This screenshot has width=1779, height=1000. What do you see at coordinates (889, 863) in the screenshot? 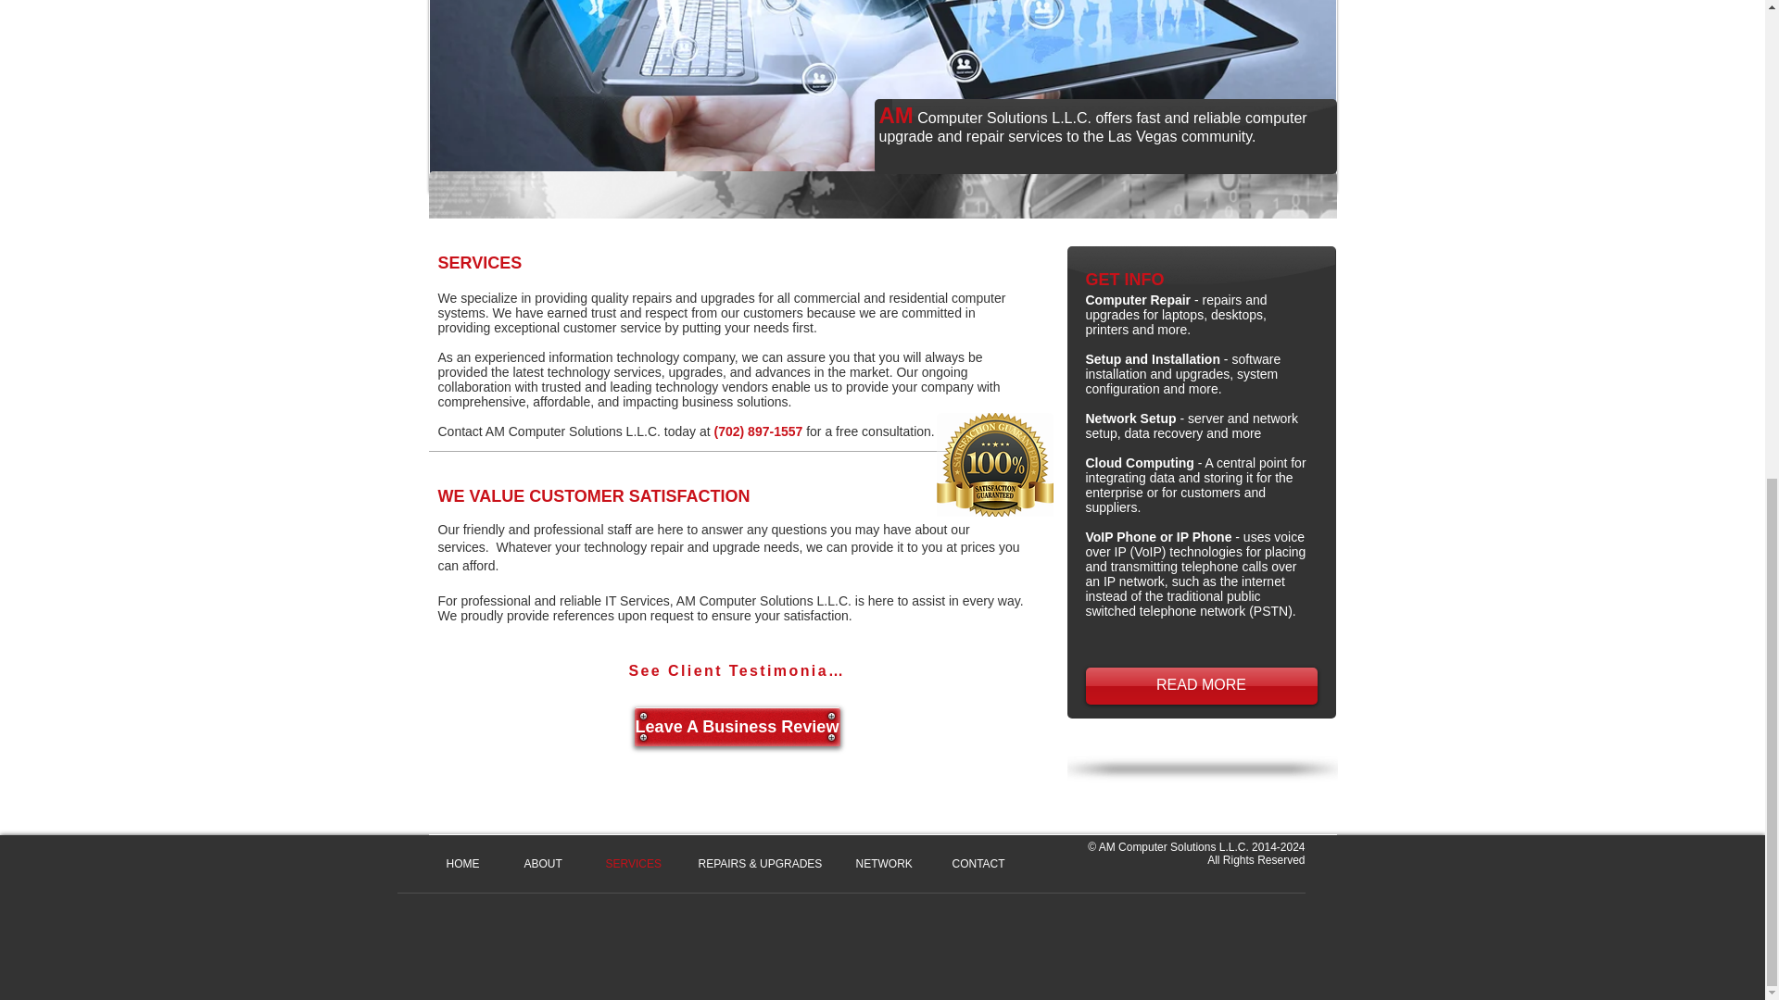
I see `NETWORK` at bounding box center [889, 863].